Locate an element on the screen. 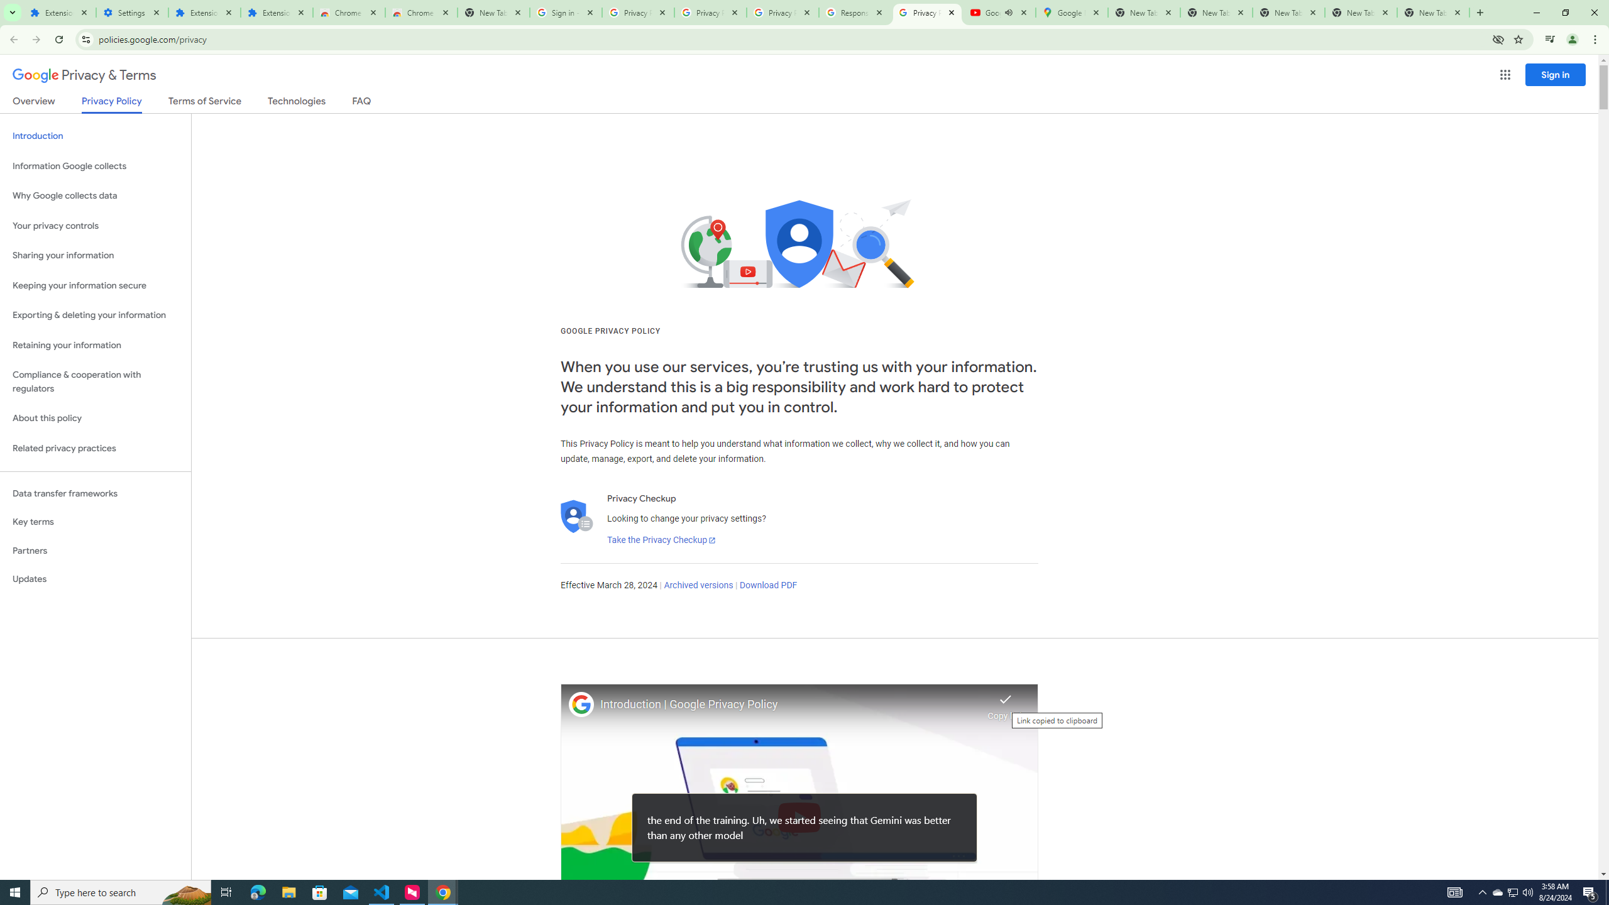  Partners is located at coordinates (96, 551).